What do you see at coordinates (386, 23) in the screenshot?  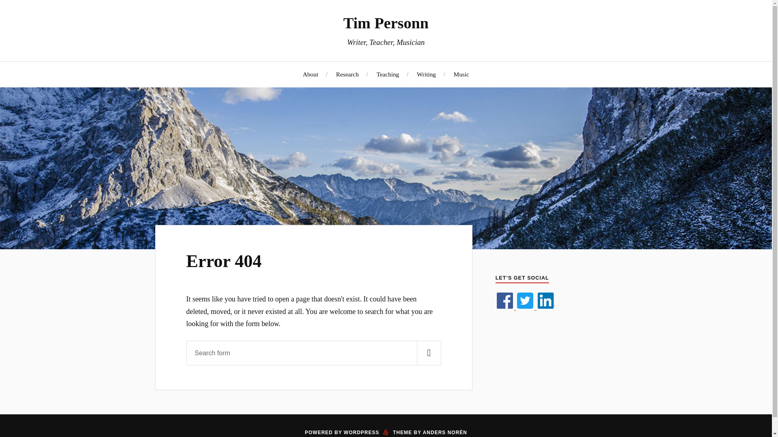 I see `Tim Personn` at bounding box center [386, 23].